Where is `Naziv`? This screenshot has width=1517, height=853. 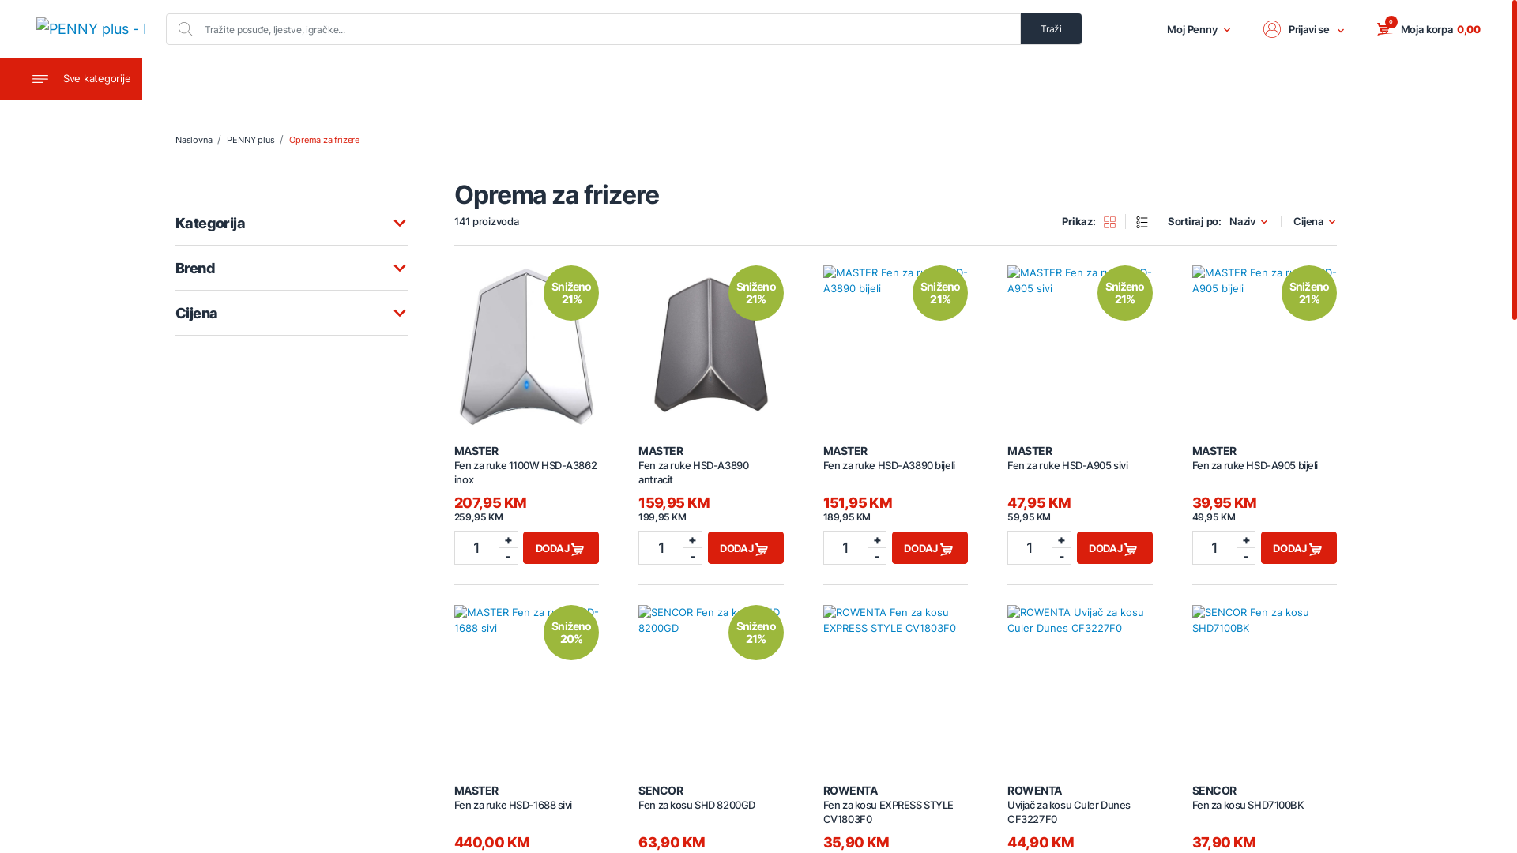 Naziv is located at coordinates (1249, 221).